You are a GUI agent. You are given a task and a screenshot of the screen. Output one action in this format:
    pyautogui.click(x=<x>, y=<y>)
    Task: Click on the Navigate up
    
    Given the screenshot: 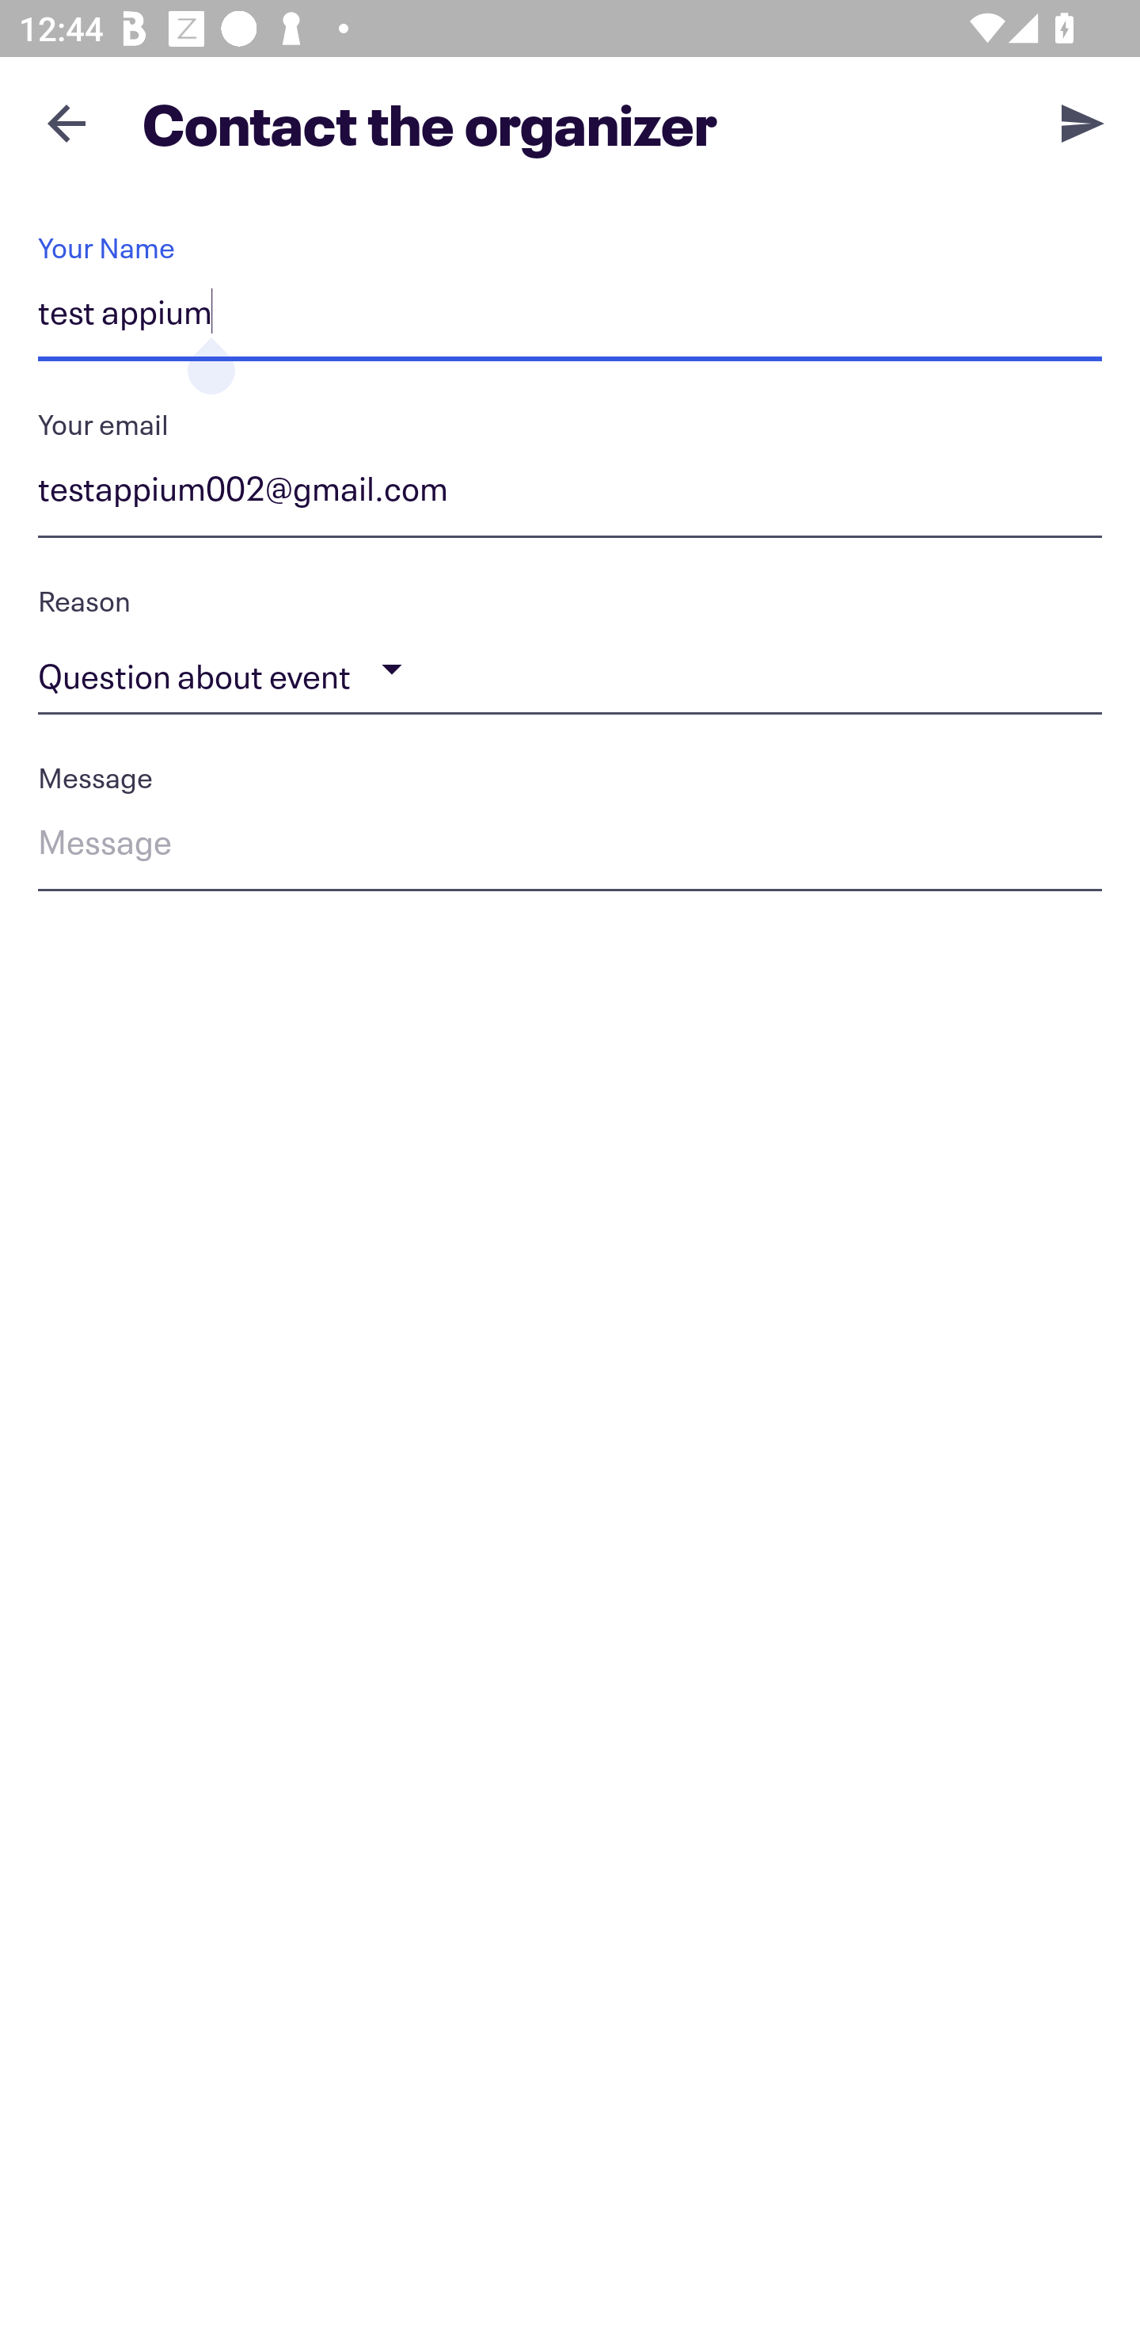 What is the action you would take?
    pyautogui.click(x=66, y=123)
    